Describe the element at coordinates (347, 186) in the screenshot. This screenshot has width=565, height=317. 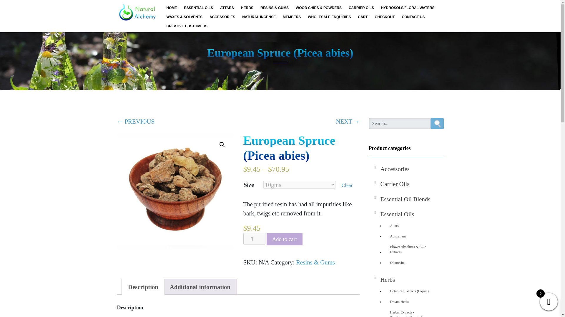
I see `Clear` at that location.